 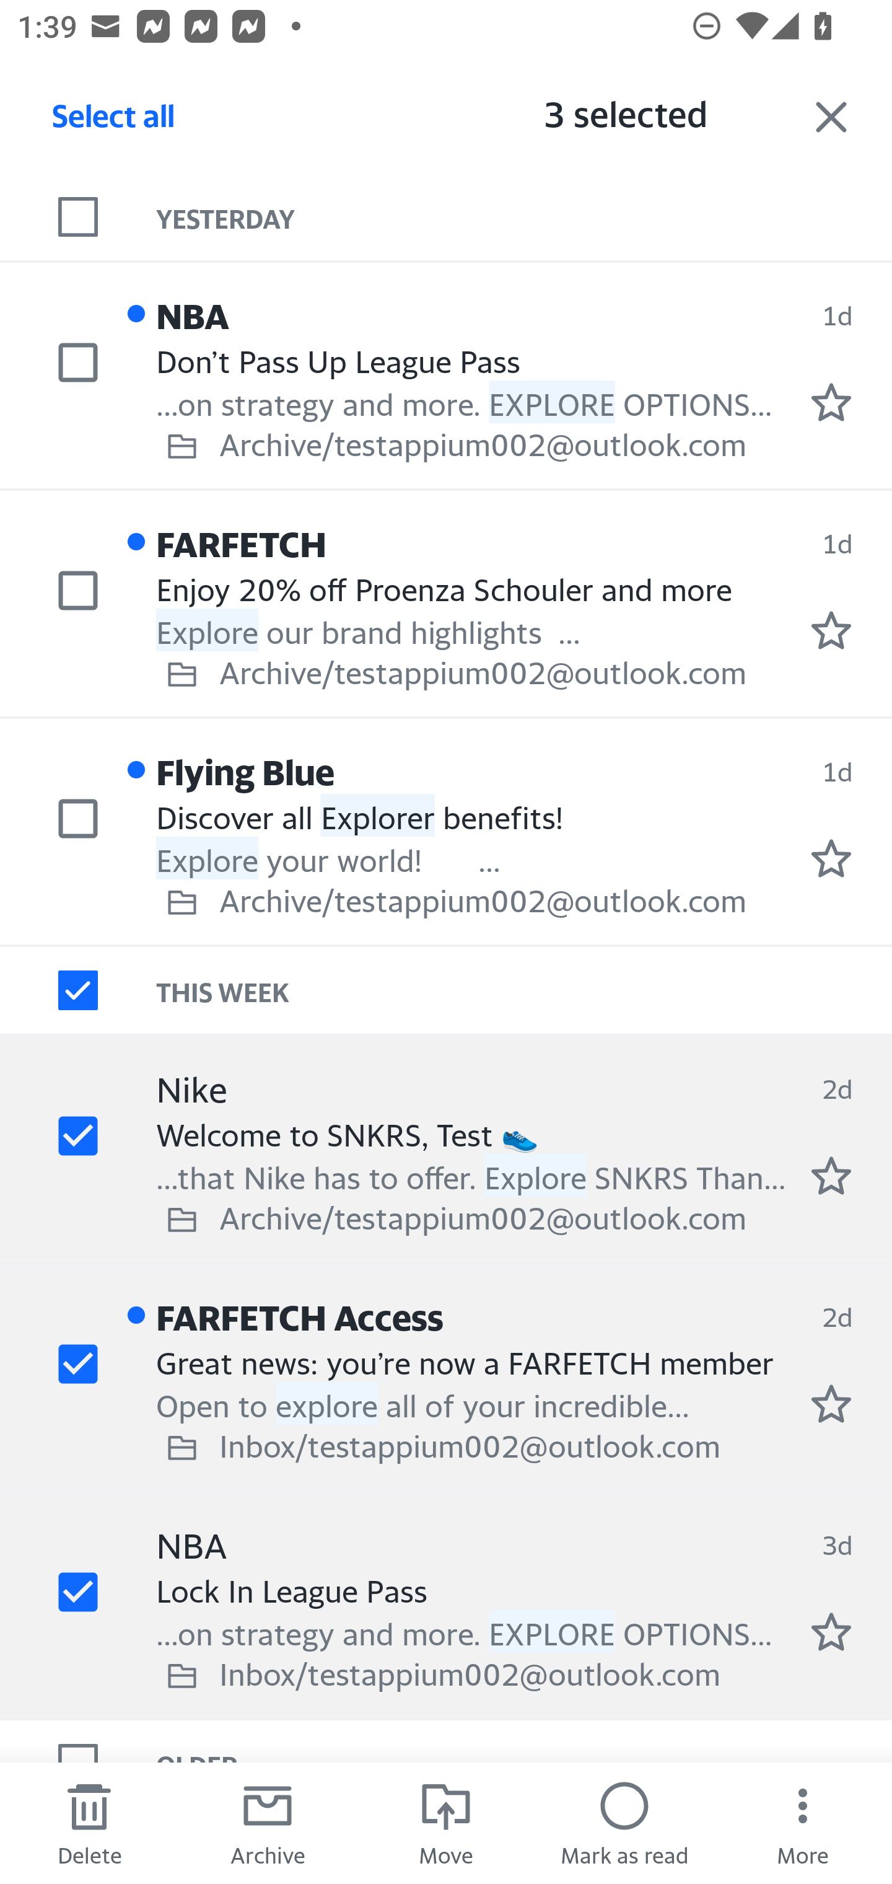 What do you see at coordinates (831, 1175) in the screenshot?
I see `Mark as starred.` at bounding box center [831, 1175].